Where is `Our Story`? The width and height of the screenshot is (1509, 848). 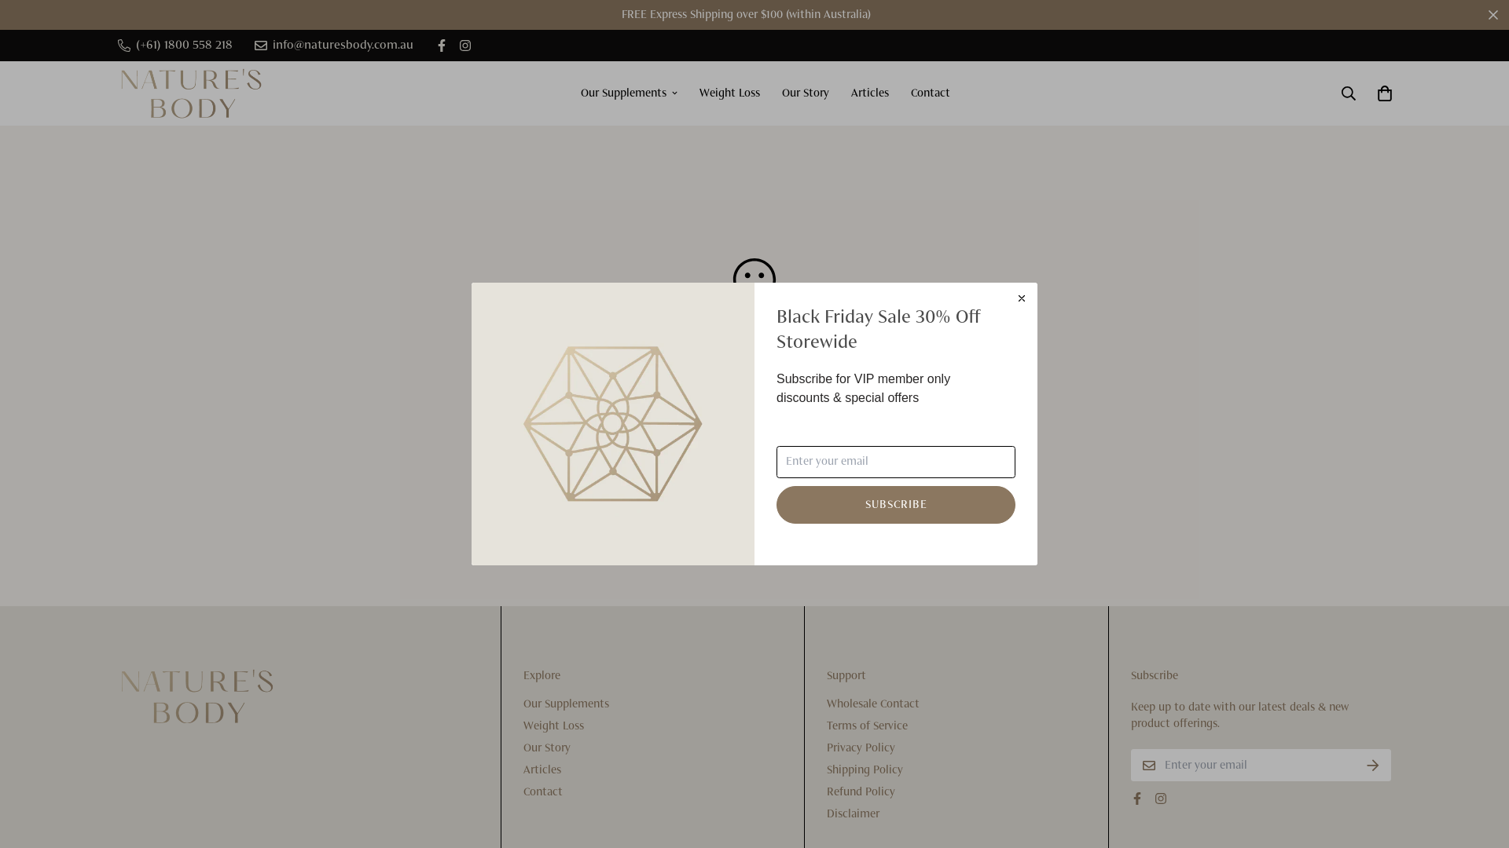
Our Story is located at coordinates (806, 93).